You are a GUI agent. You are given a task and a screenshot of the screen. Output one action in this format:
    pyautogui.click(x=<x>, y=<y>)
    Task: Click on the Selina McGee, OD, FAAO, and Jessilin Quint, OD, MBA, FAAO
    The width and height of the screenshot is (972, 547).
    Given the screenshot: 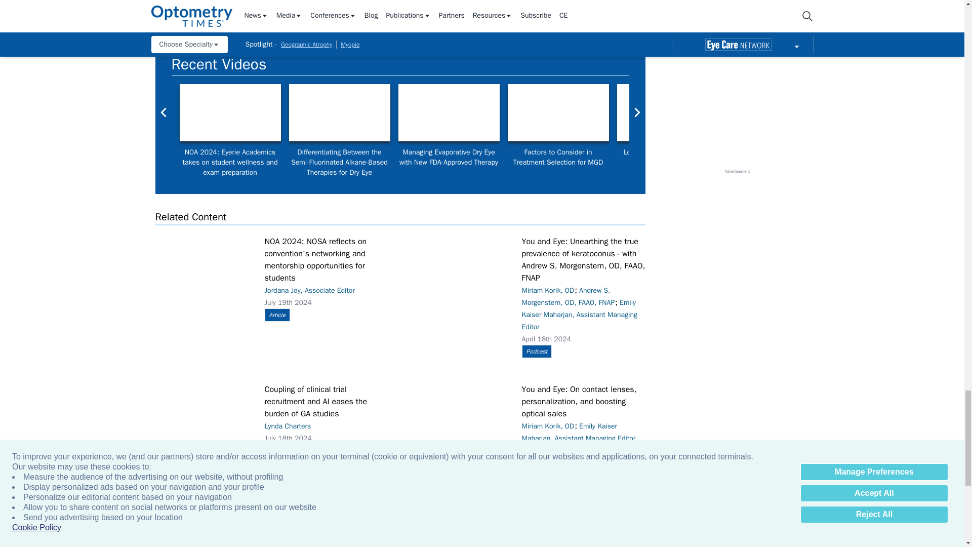 What is the action you would take?
    pyautogui.click(x=558, y=112)
    